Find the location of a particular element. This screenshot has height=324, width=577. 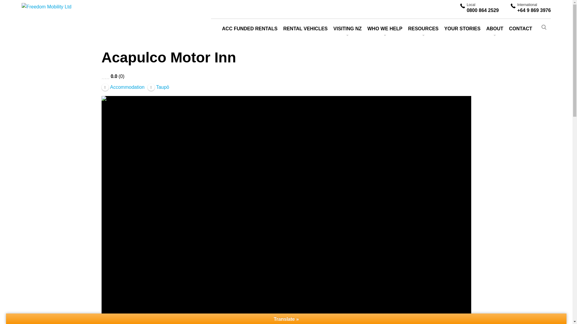

ABOUT is located at coordinates (495, 28).